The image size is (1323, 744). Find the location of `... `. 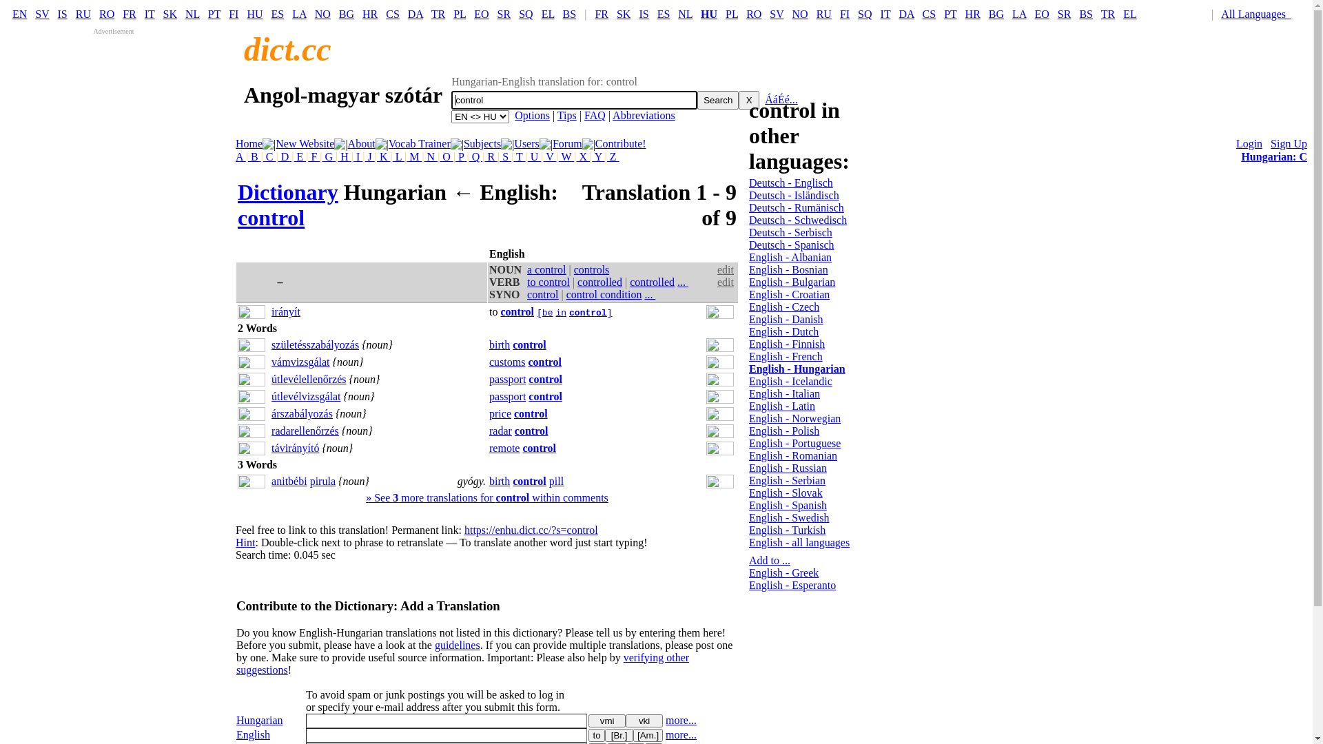

...  is located at coordinates (686, 282).